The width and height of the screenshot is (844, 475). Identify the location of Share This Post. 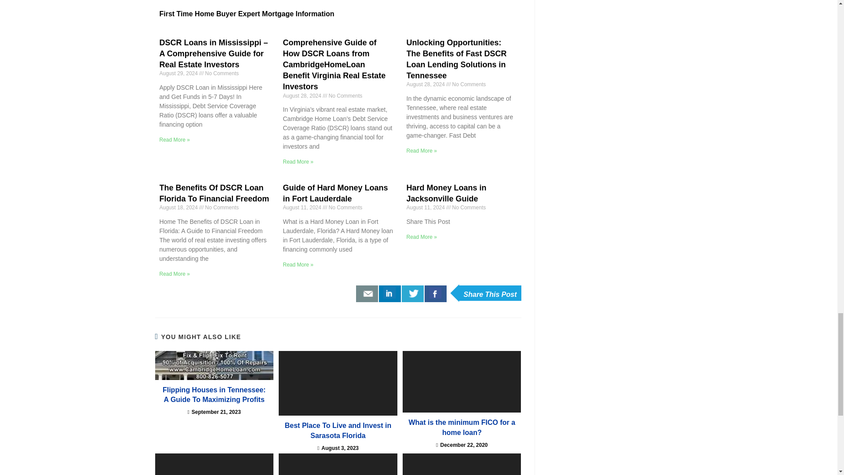
(490, 293).